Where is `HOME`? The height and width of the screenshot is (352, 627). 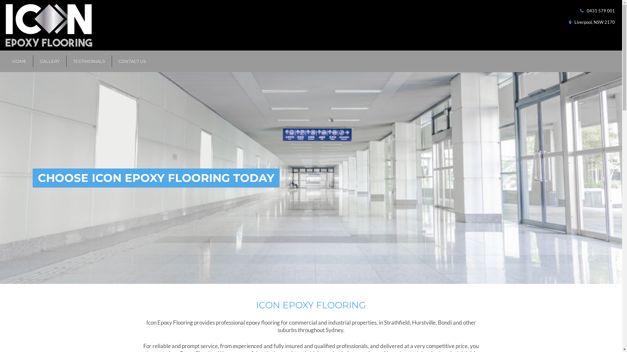 HOME is located at coordinates (20, 61).